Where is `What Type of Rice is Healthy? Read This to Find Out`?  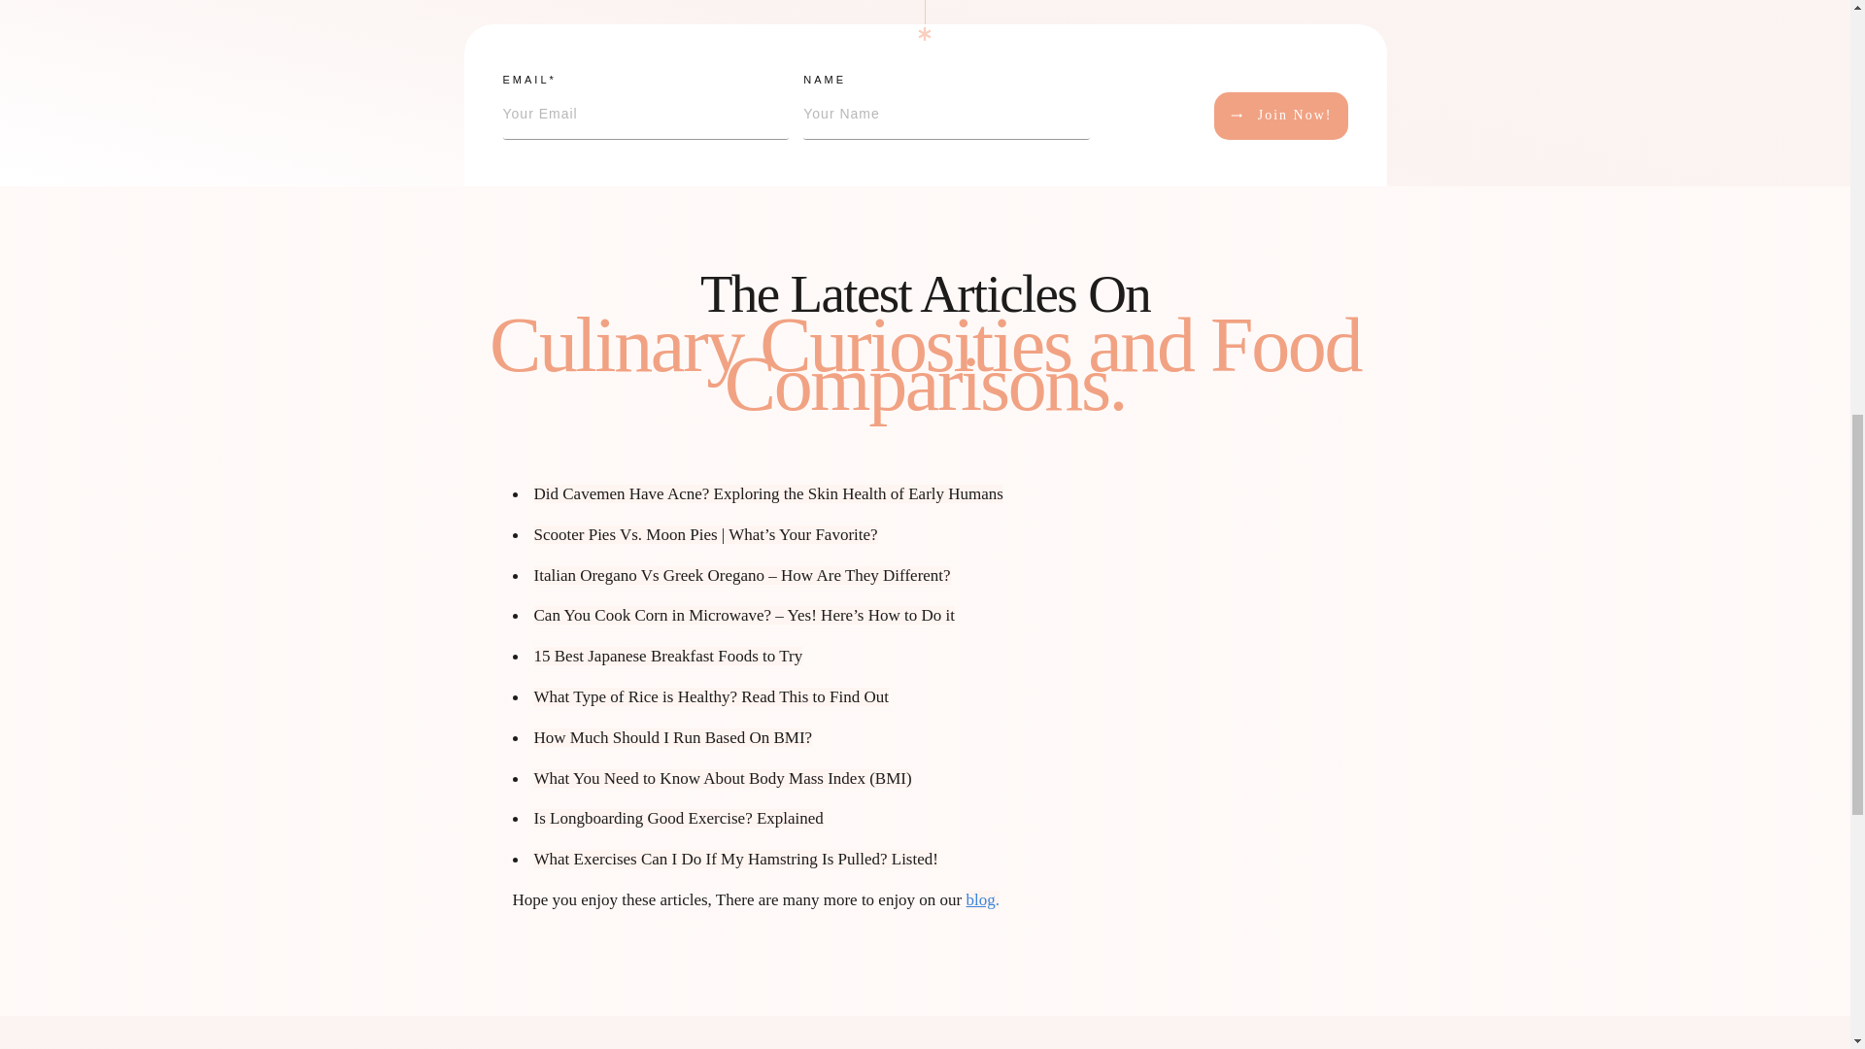
What Type of Rice is Healthy? Read This to Find Out is located at coordinates (711, 696).